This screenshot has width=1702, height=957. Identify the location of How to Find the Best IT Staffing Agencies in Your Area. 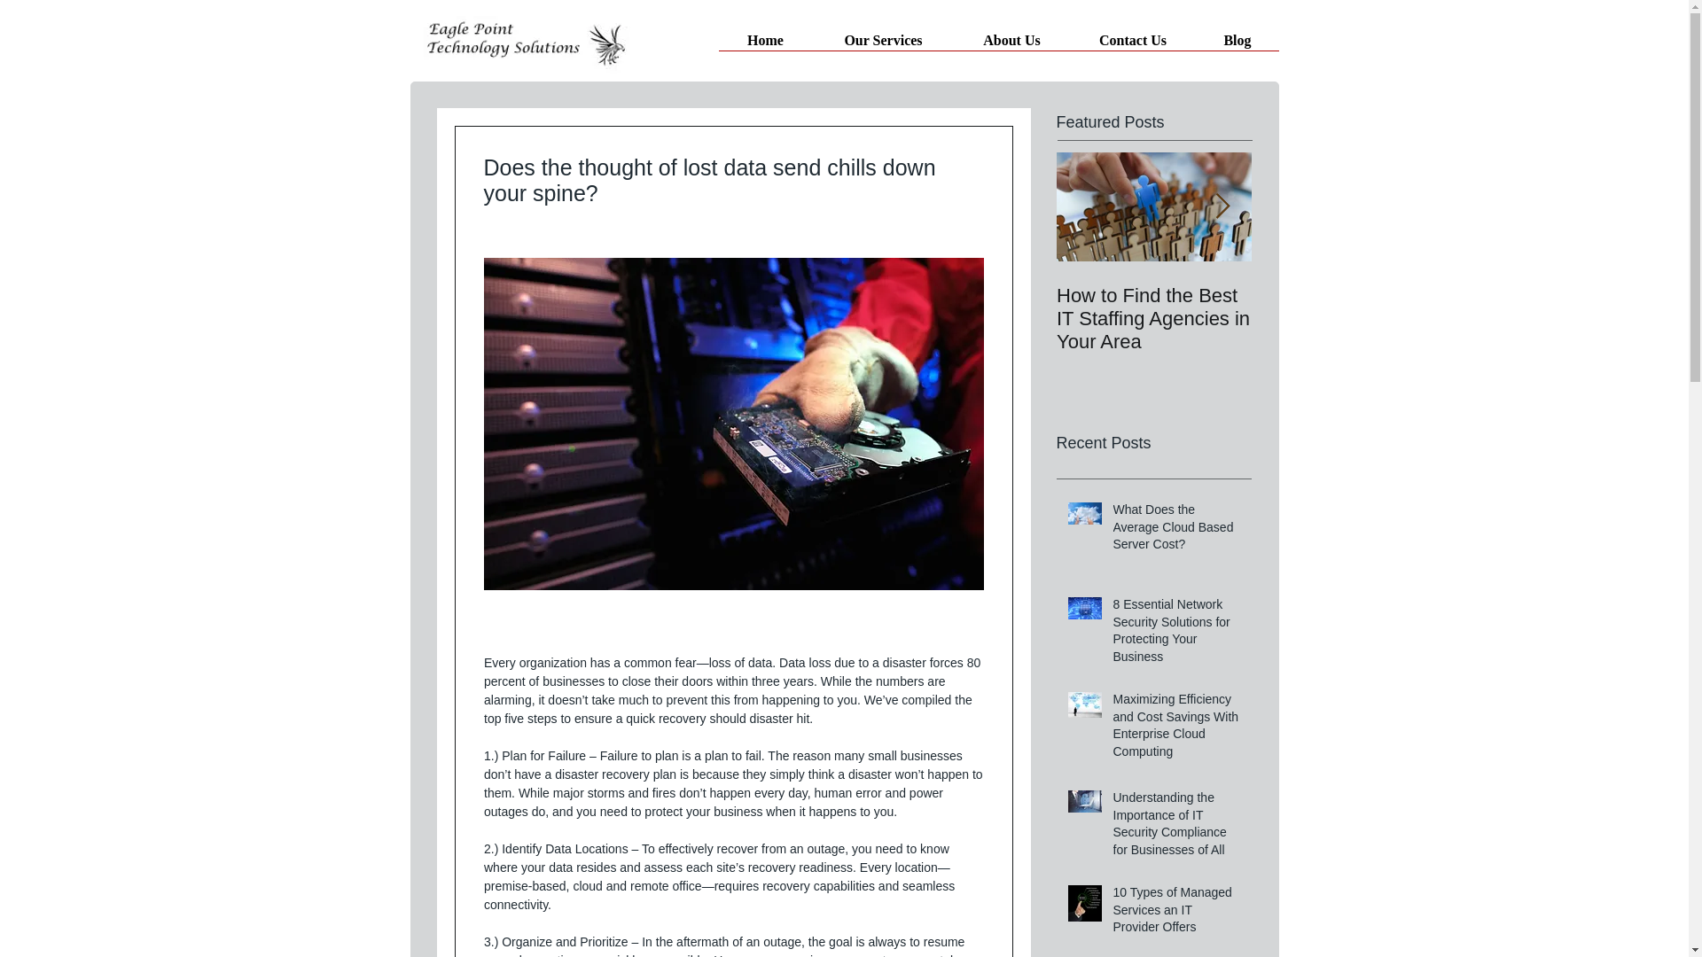
(1154, 318).